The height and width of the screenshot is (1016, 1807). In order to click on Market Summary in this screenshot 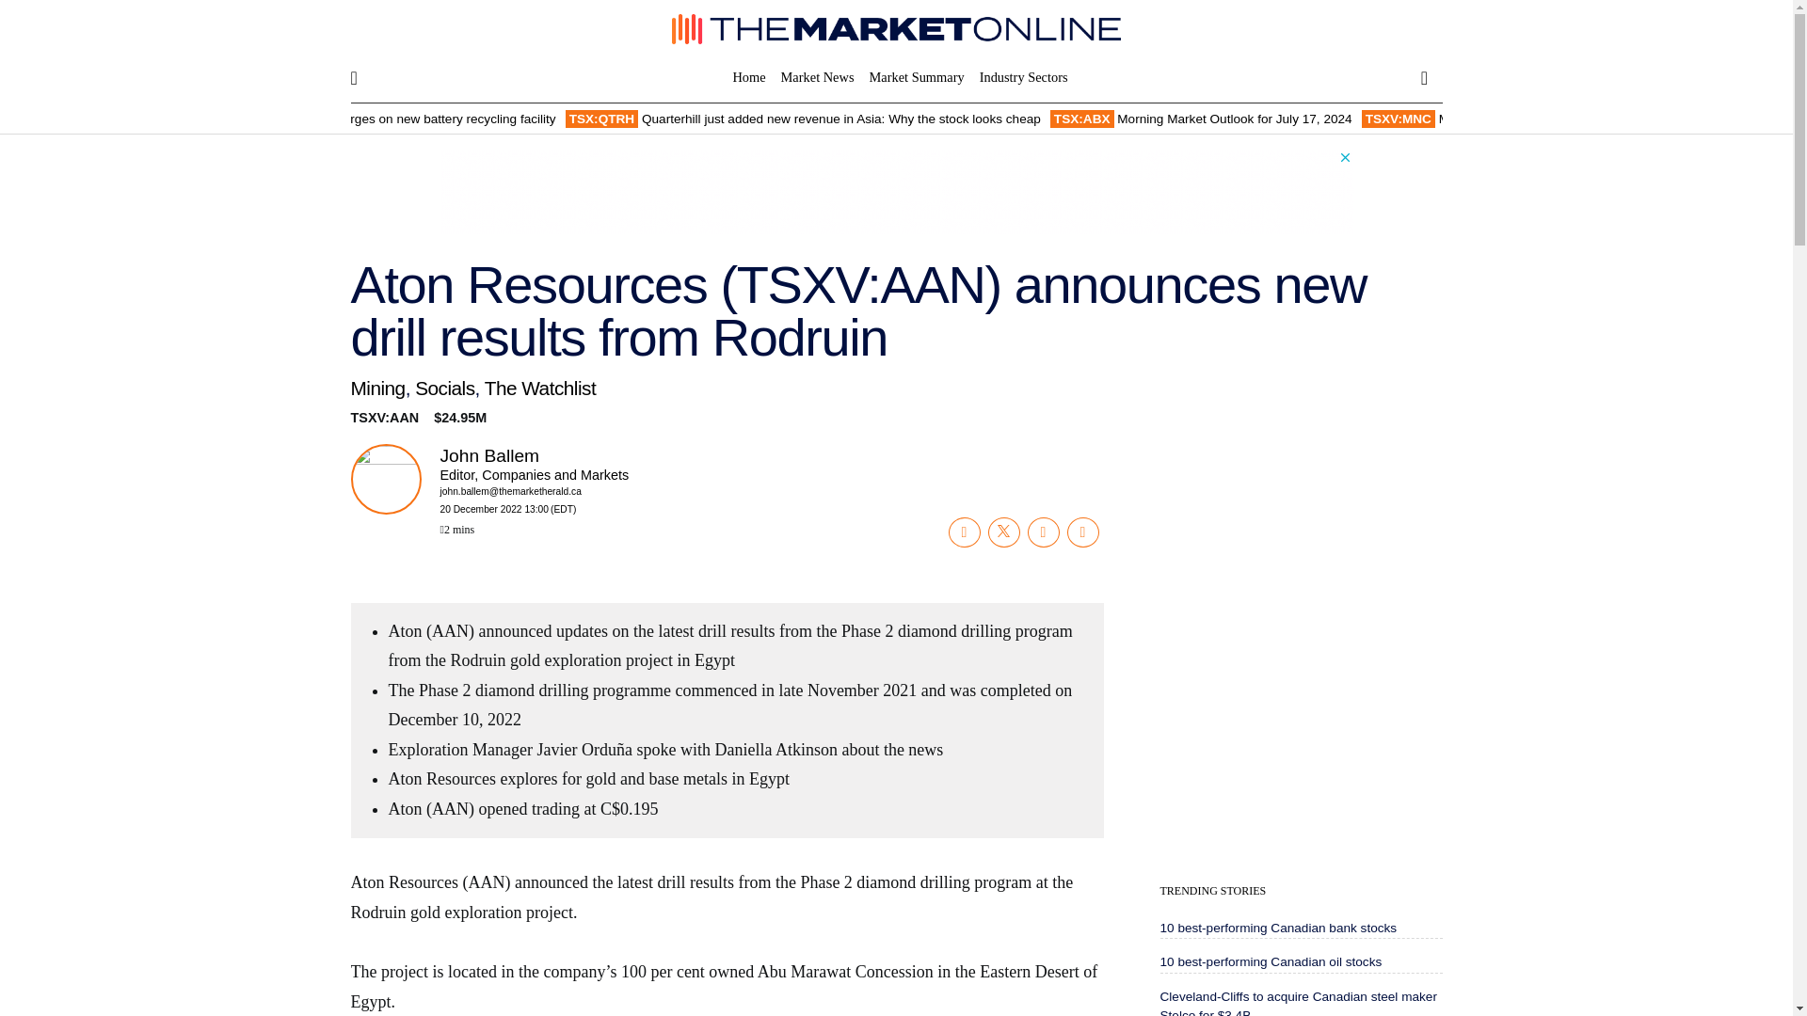, I will do `click(917, 77)`.